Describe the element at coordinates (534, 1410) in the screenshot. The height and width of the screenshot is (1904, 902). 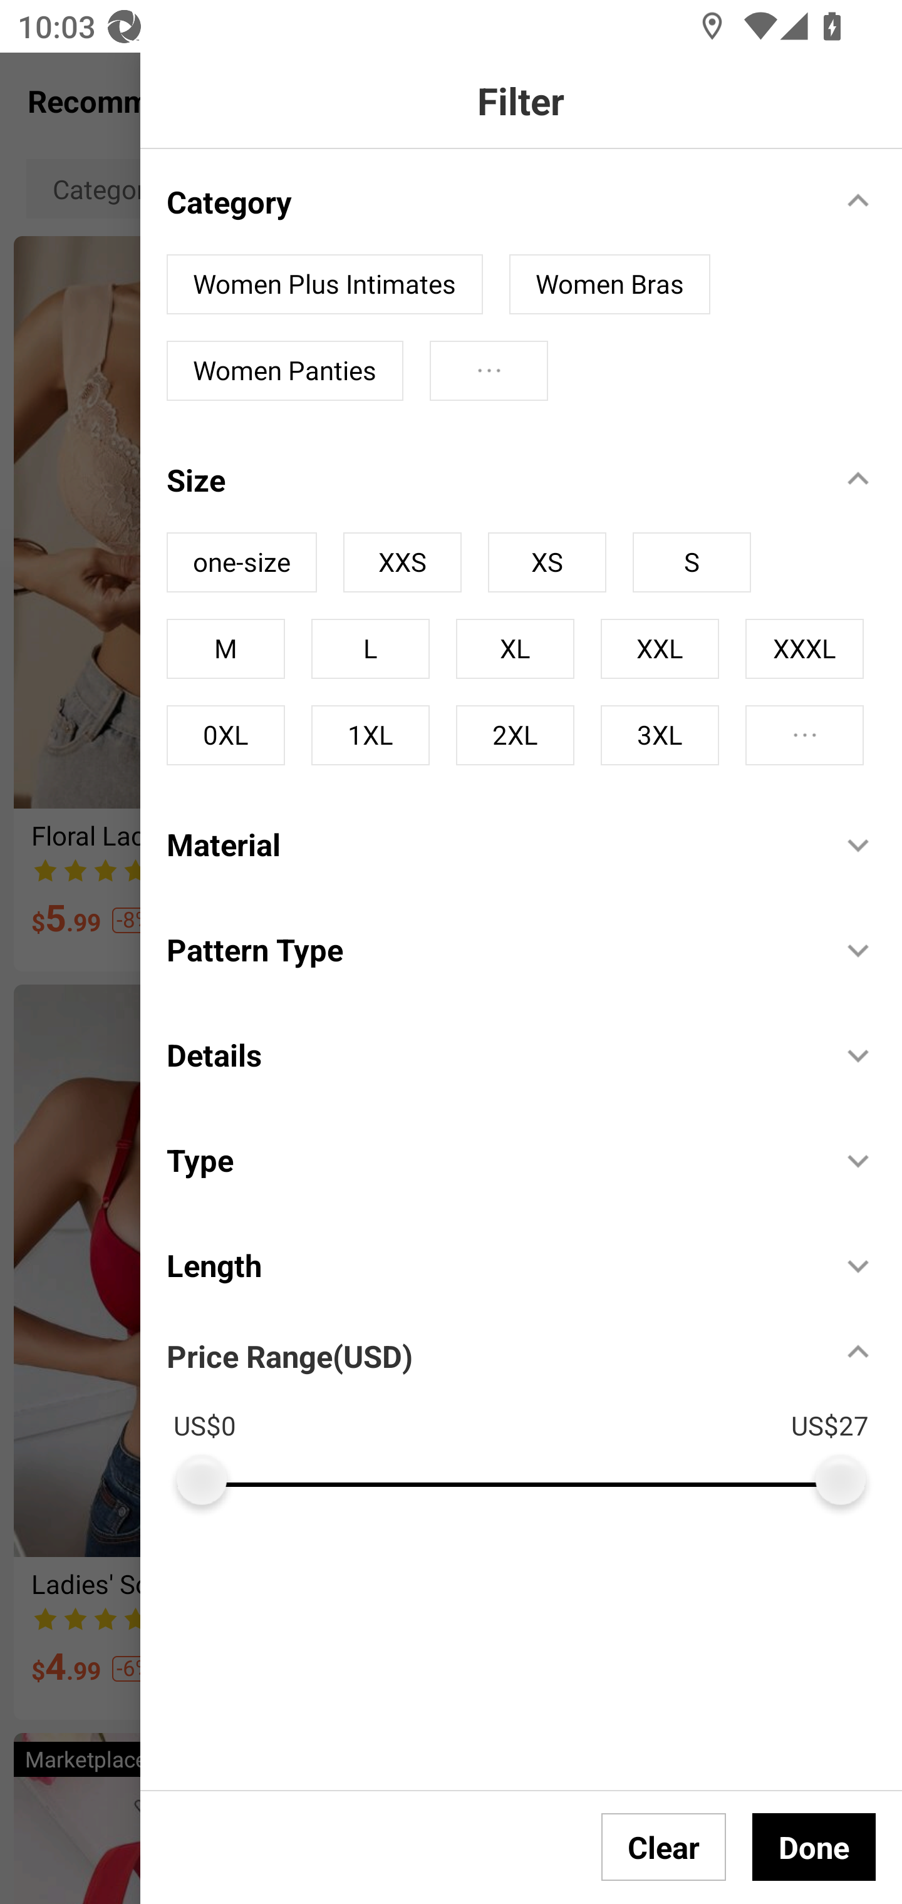
I see `Price Range(USD) US$0 US$27` at that location.